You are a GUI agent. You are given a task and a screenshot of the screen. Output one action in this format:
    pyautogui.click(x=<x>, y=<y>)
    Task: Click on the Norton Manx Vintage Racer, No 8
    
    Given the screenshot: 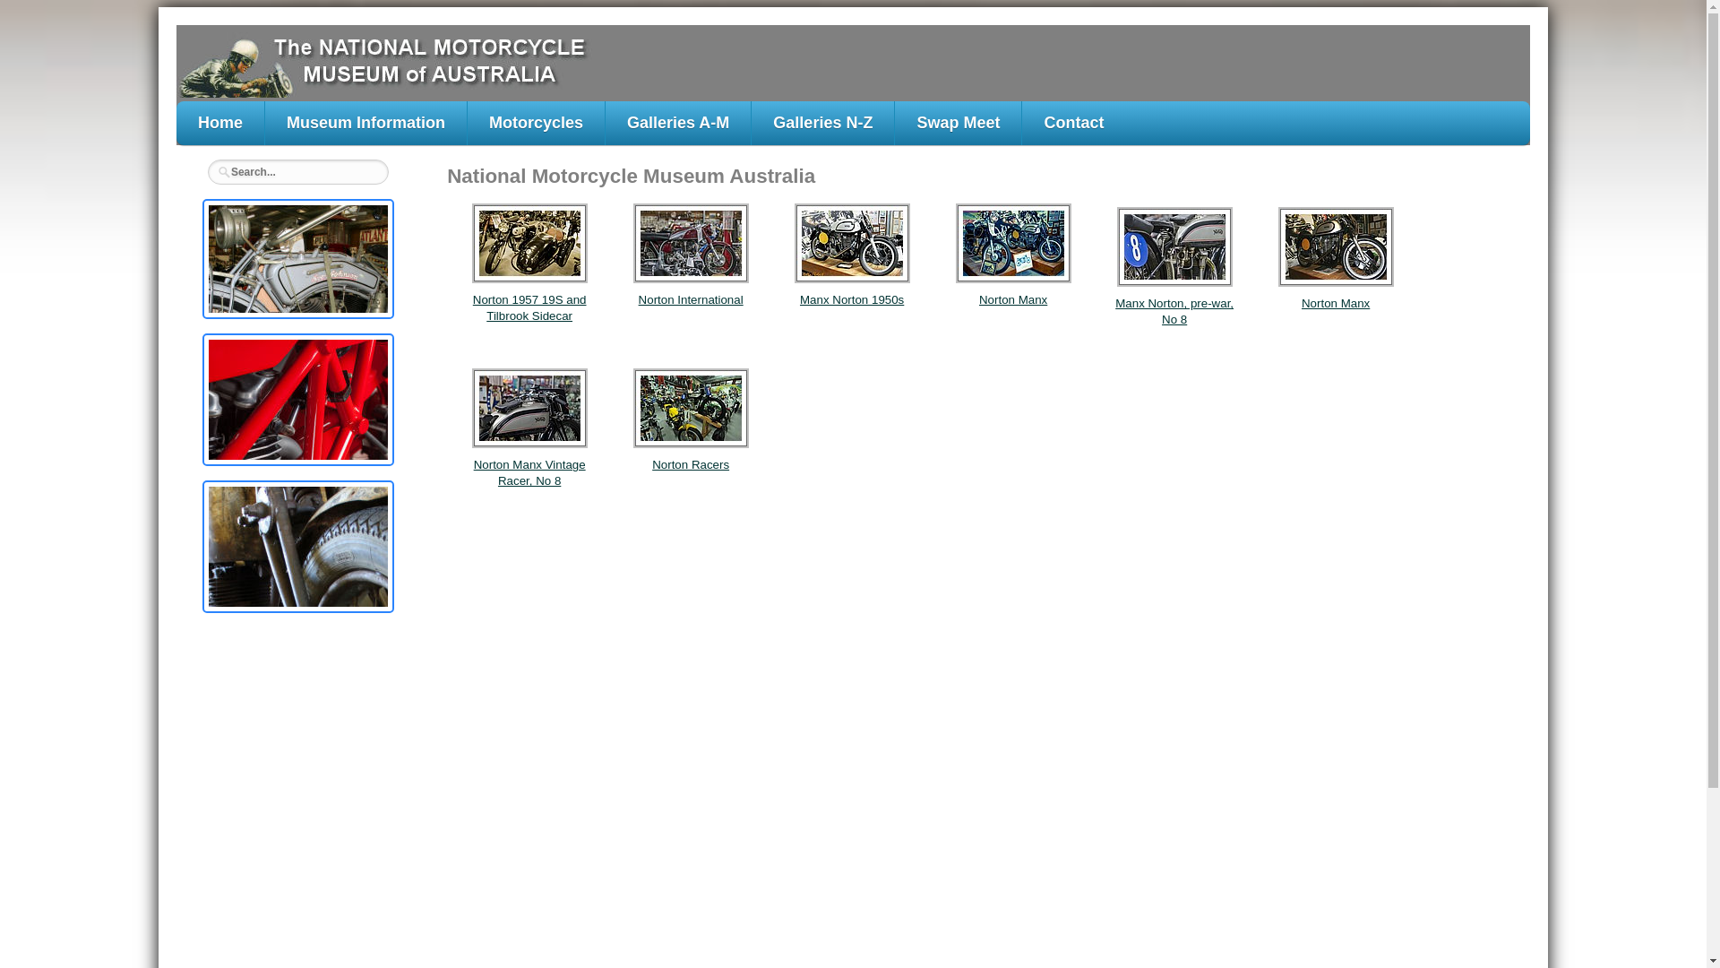 What is the action you would take?
    pyautogui.click(x=530, y=473)
    